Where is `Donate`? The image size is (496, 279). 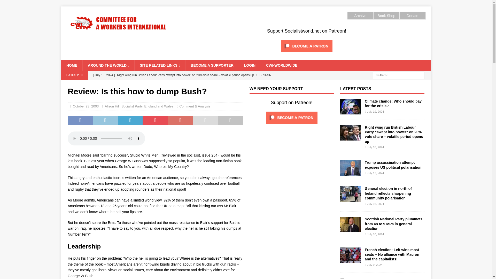 Donate is located at coordinates (412, 16).